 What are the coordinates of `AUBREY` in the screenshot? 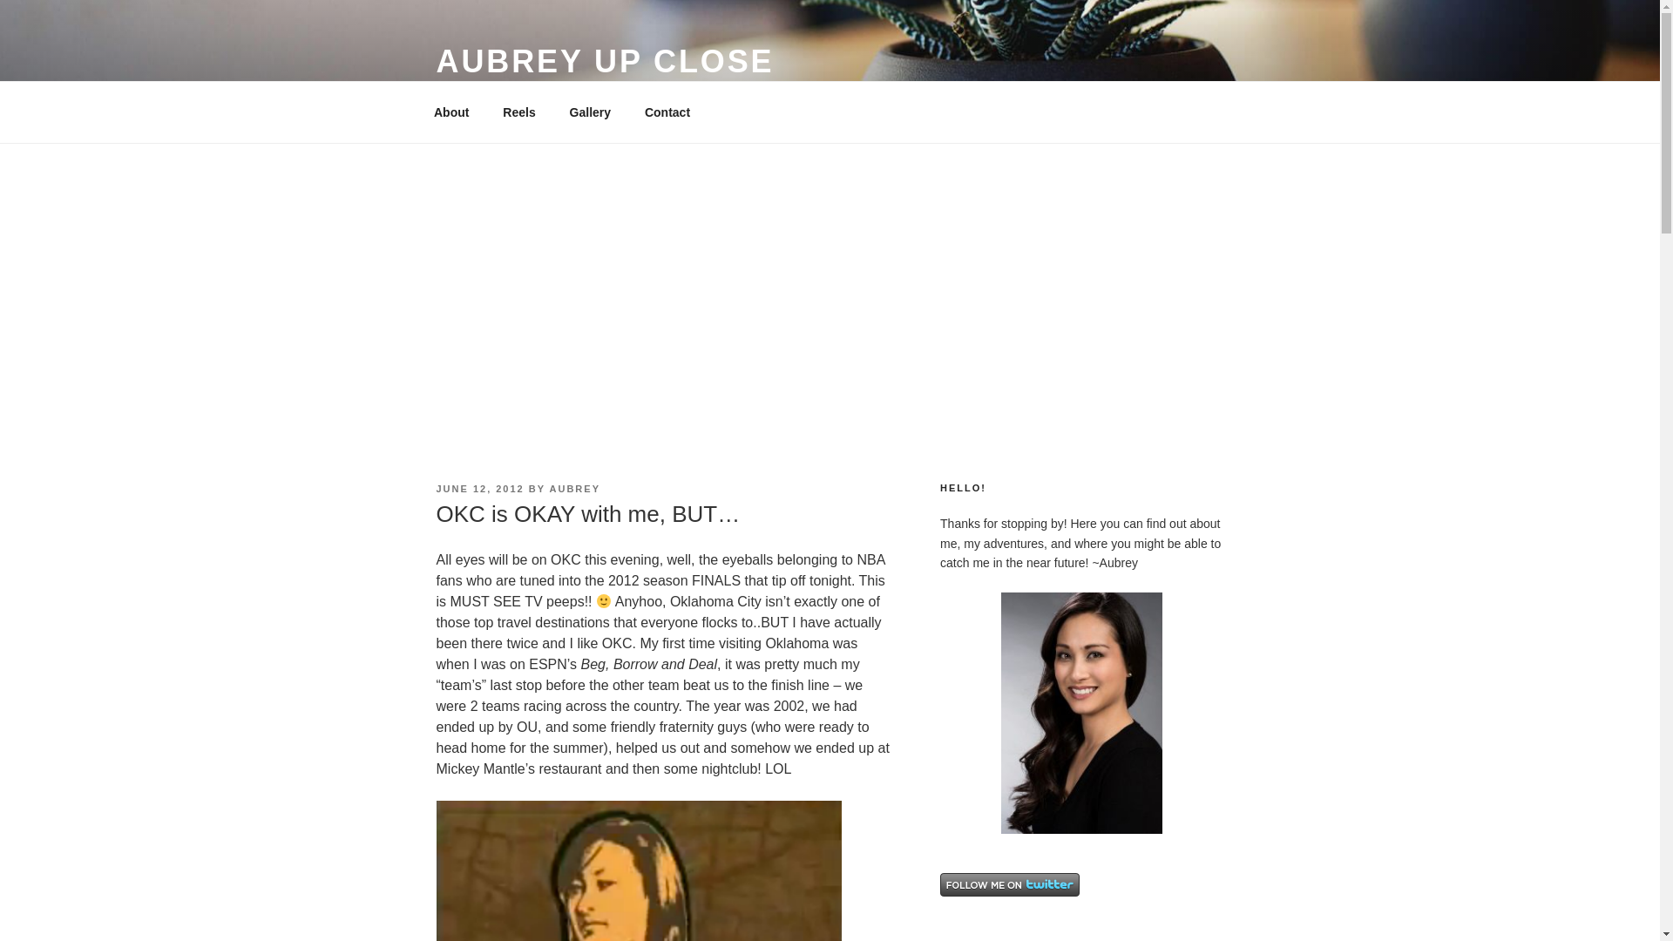 It's located at (575, 489).